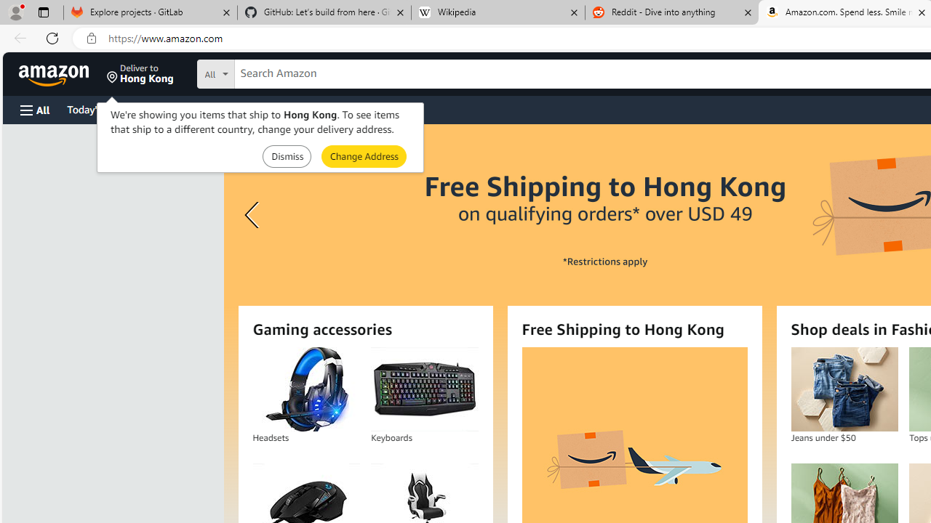  What do you see at coordinates (425, 389) in the screenshot?
I see `Keyboards` at bounding box center [425, 389].